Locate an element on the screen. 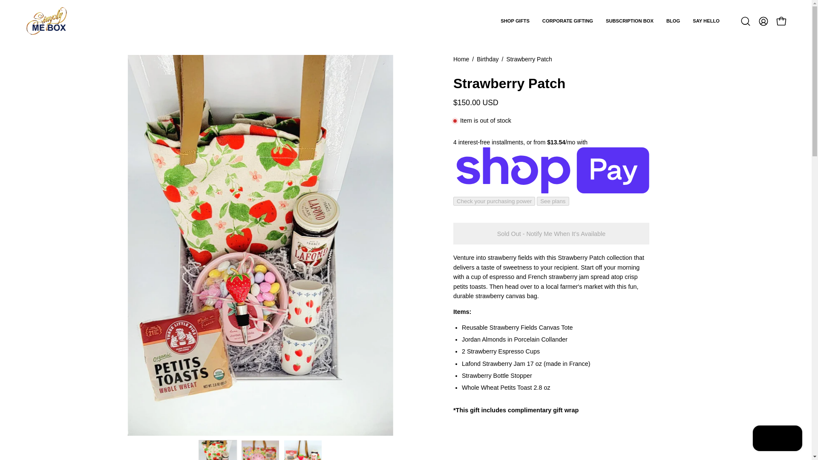 The height and width of the screenshot is (460, 818). View Simply Me Box on Instagram is located at coordinates (134, 407).